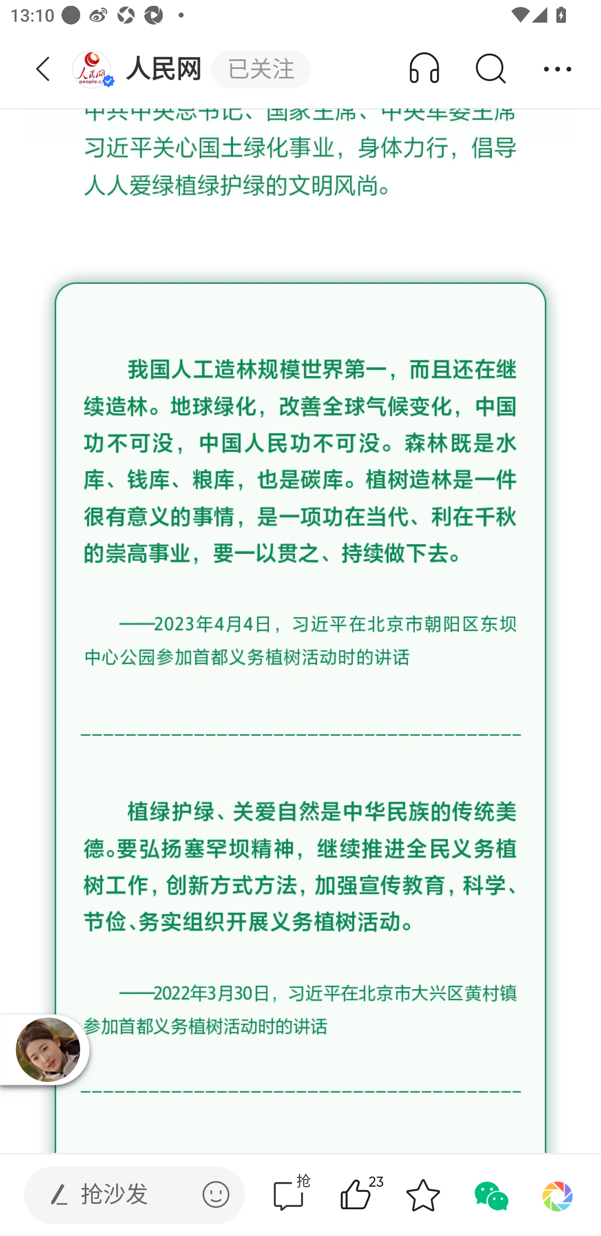 The height and width of the screenshot is (1236, 601). I want to click on 抢评论  抢 评论, so click(288, 1195).